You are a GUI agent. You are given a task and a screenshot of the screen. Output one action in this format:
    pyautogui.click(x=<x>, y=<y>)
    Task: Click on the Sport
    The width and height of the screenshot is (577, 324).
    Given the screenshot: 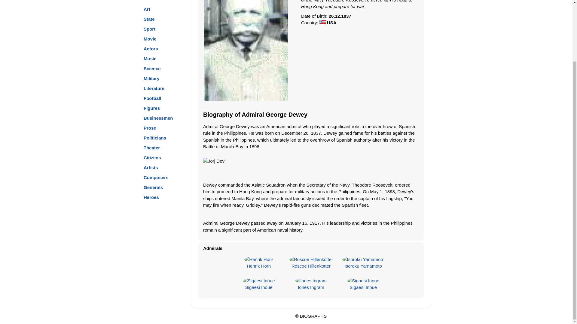 What is the action you would take?
    pyautogui.click(x=149, y=29)
    